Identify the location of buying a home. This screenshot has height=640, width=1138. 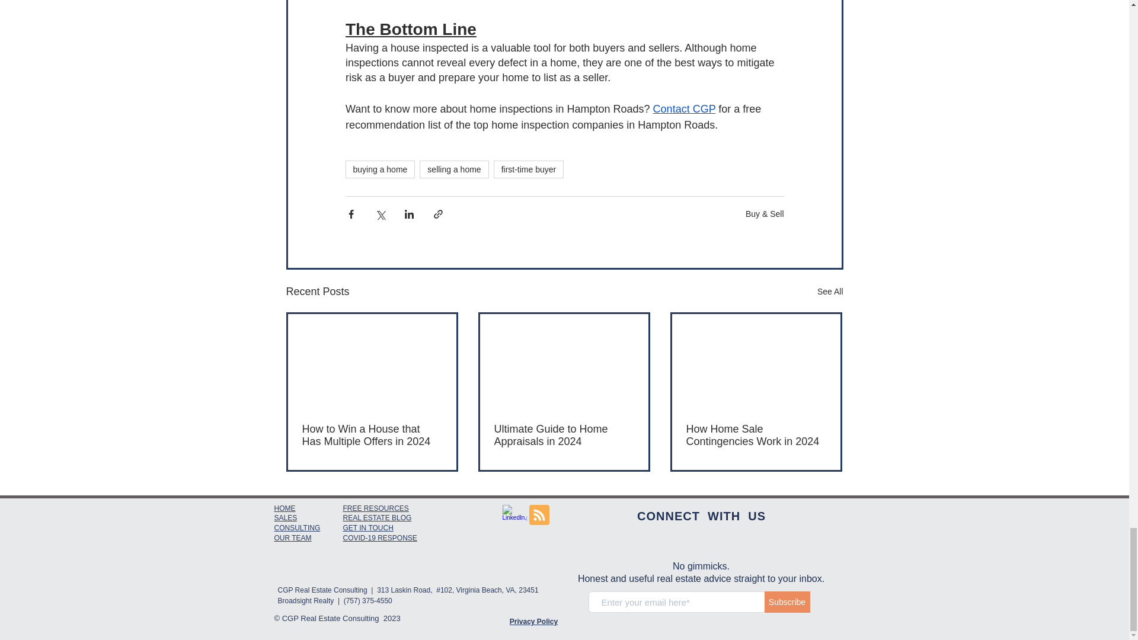
(379, 169).